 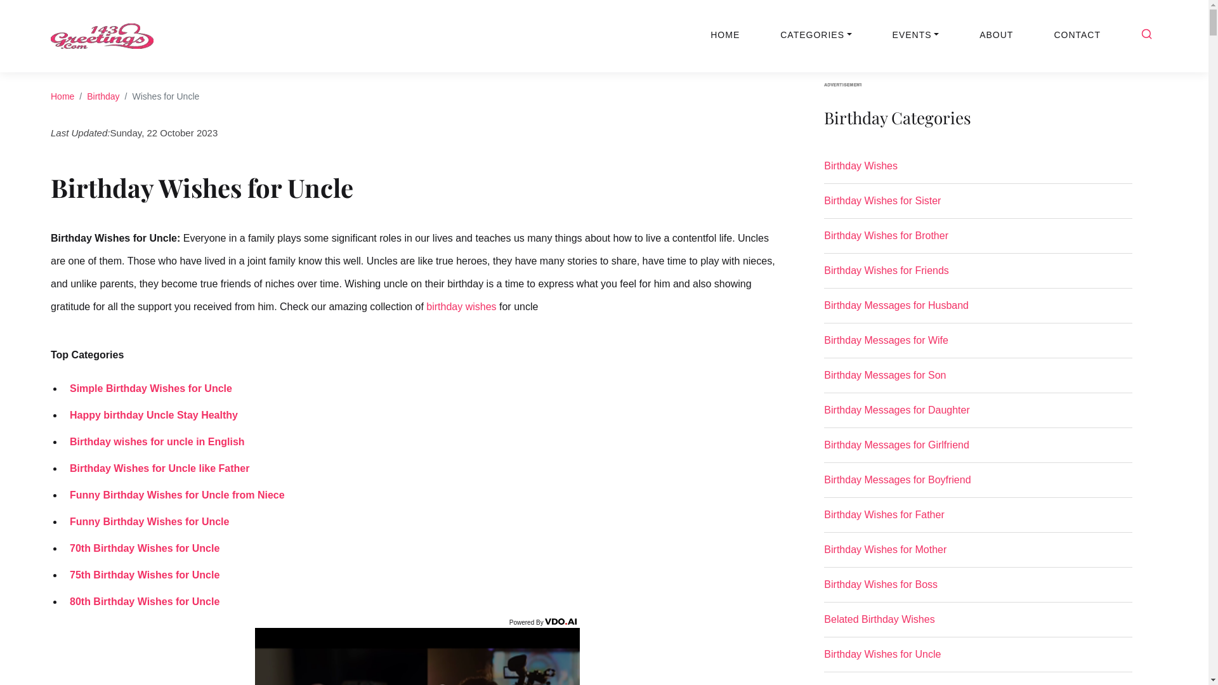 I want to click on Funny Birthday Wishes for Uncle, so click(x=146, y=521).